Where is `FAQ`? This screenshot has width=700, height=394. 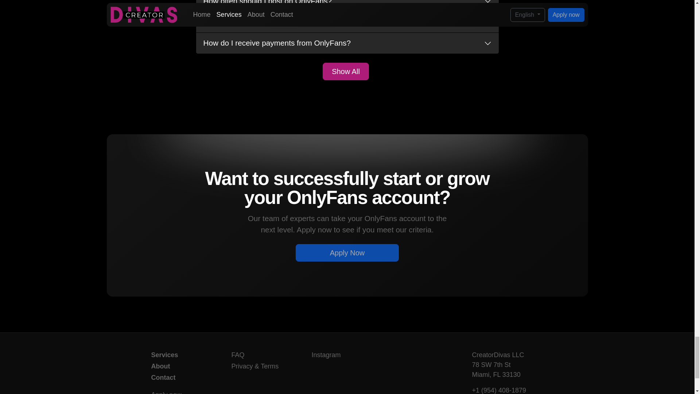 FAQ is located at coordinates (267, 355).